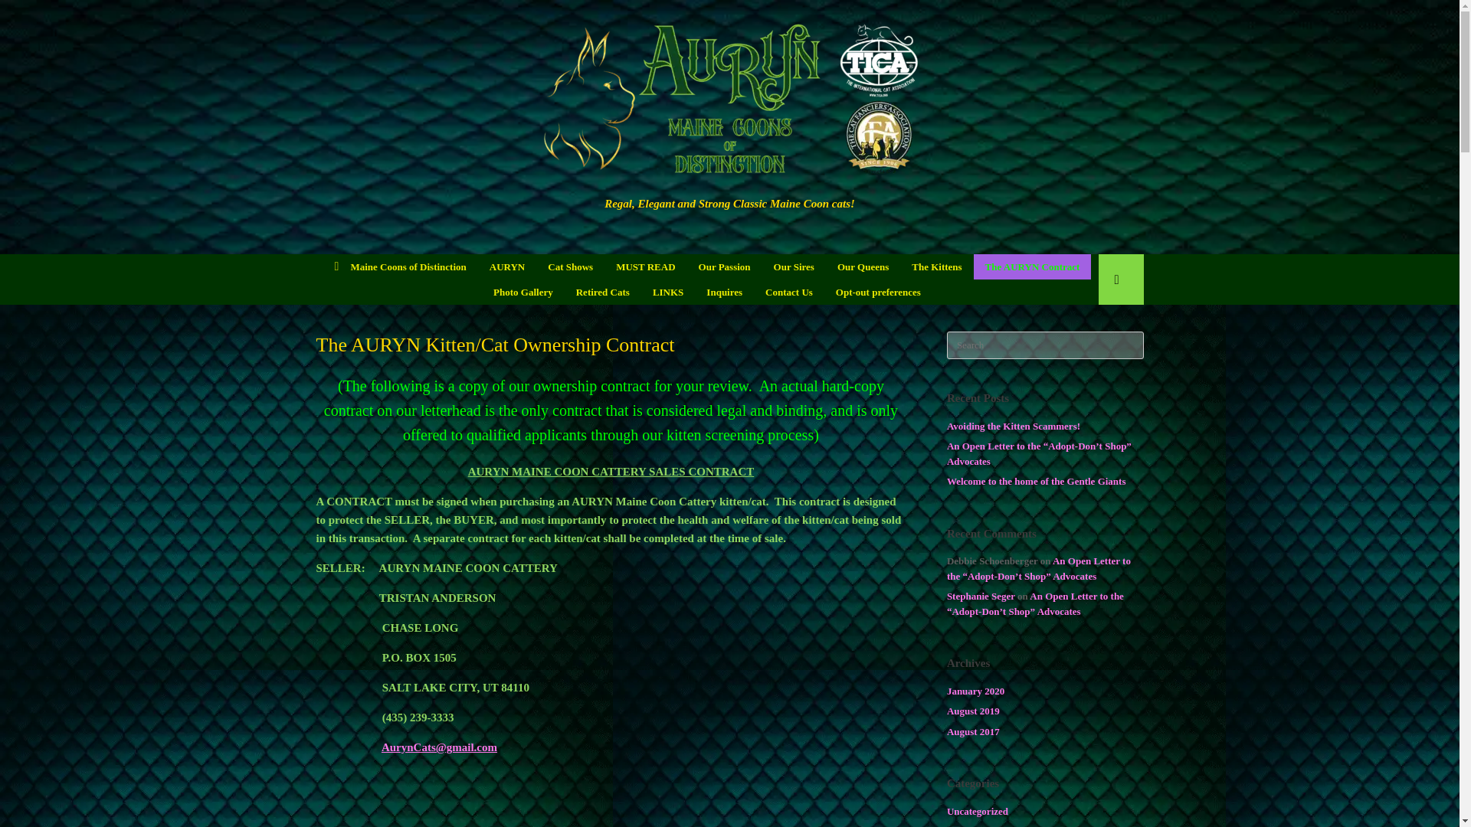  What do you see at coordinates (401, 266) in the screenshot?
I see `Maine Coons of Distinction` at bounding box center [401, 266].